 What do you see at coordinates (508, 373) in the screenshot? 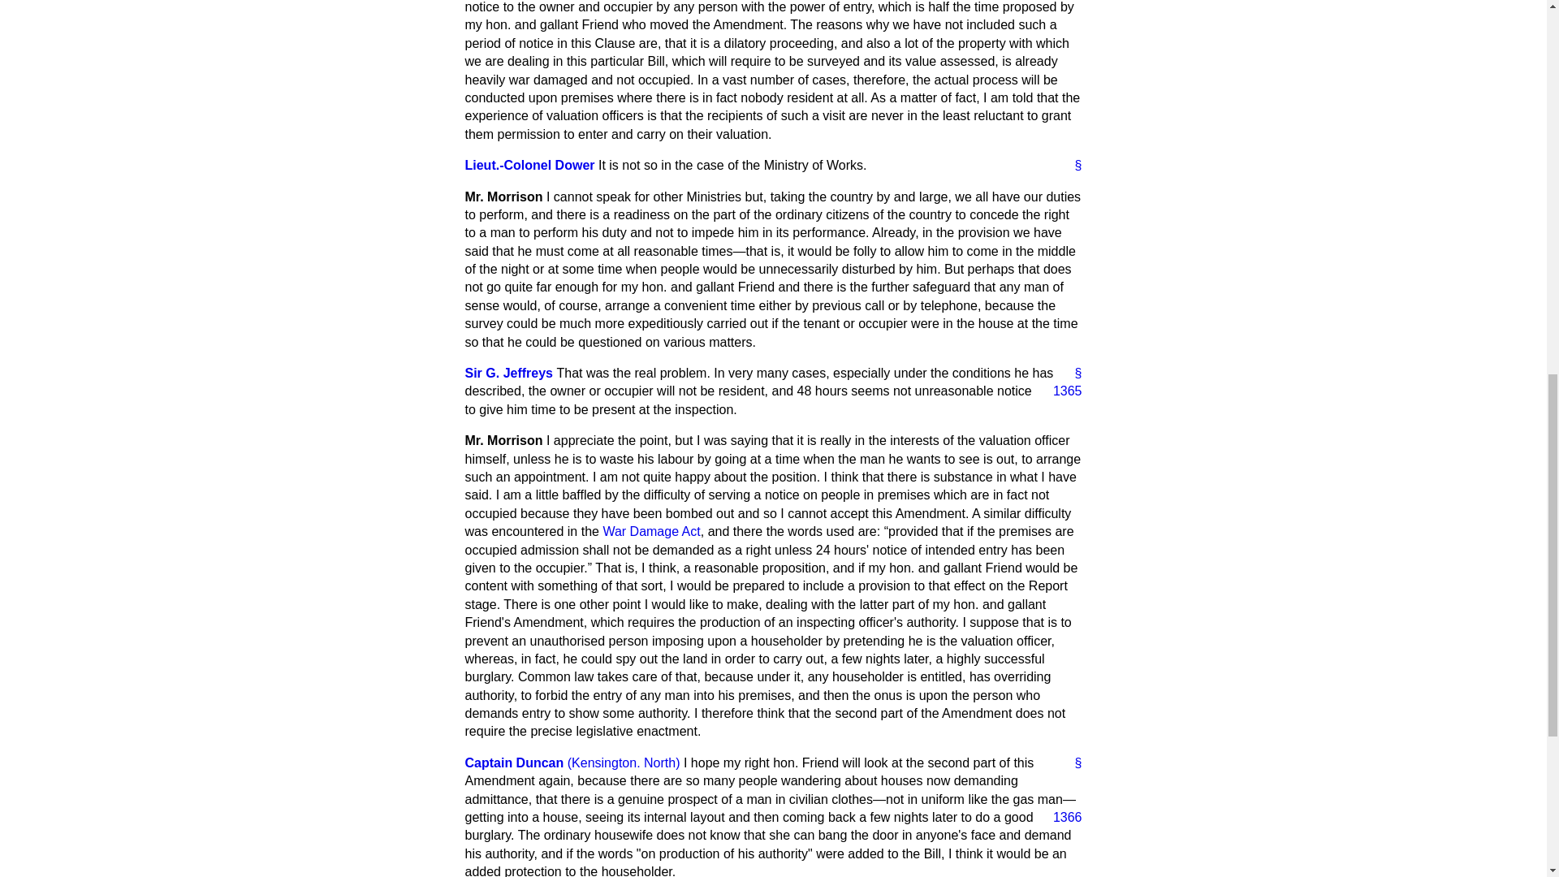
I see `General Sir George Jeffreys` at bounding box center [508, 373].